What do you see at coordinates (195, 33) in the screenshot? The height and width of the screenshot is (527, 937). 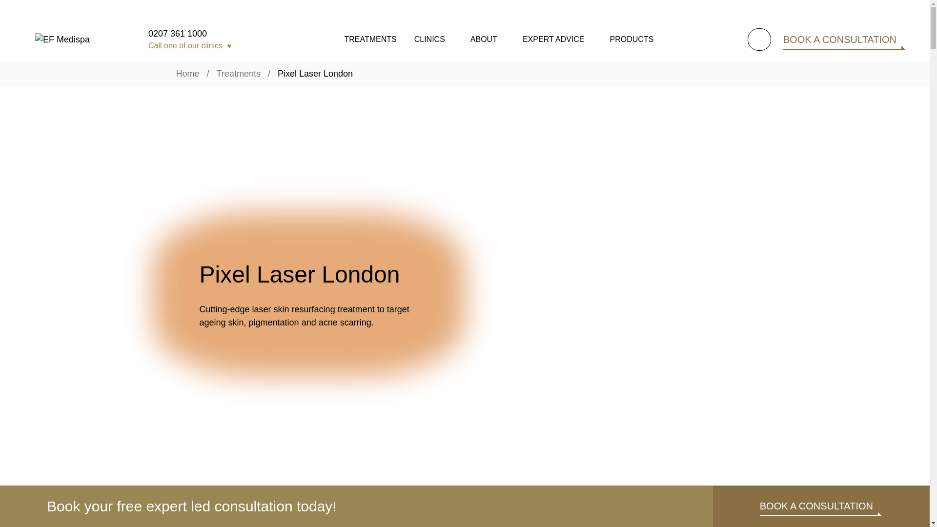 I see `0207 361 1000` at bounding box center [195, 33].